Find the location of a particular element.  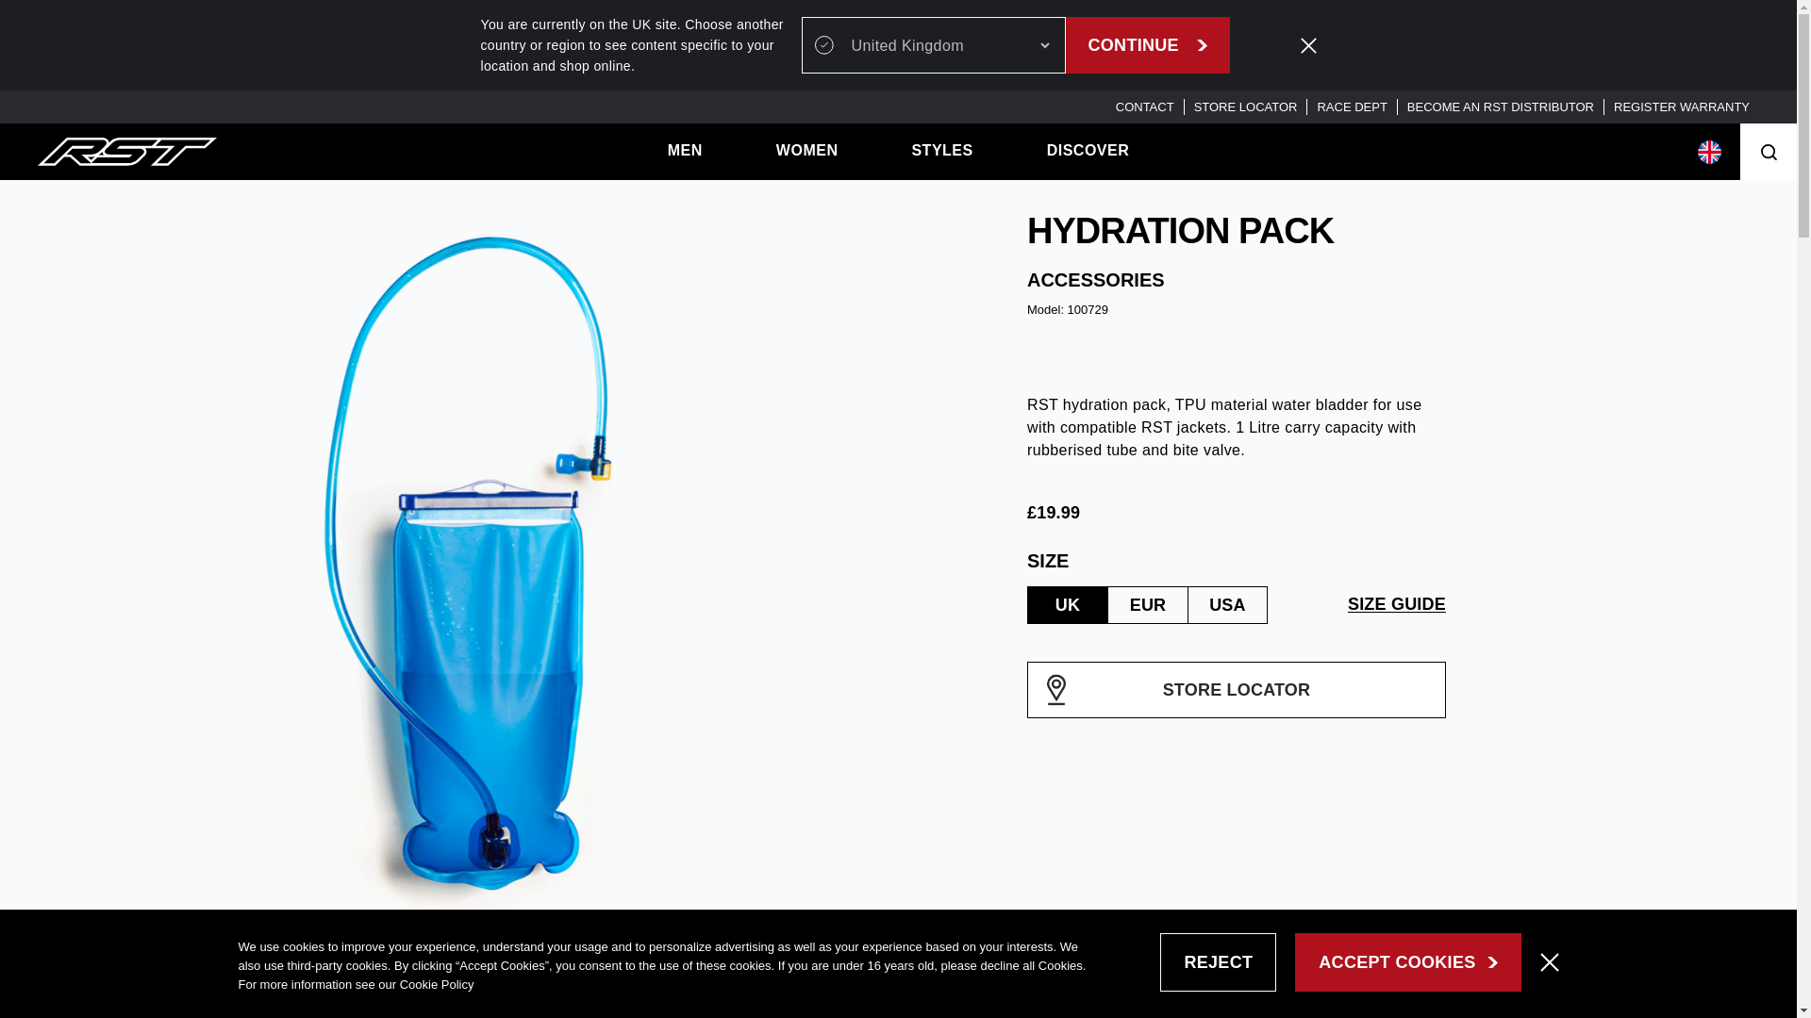

RACE DEPT is located at coordinates (1351, 106).